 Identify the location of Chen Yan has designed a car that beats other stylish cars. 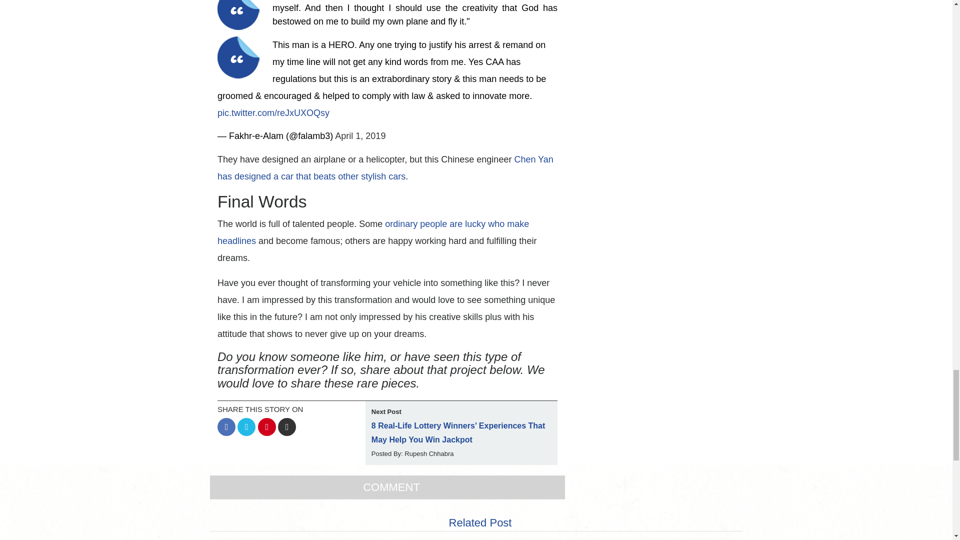
(385, 167).